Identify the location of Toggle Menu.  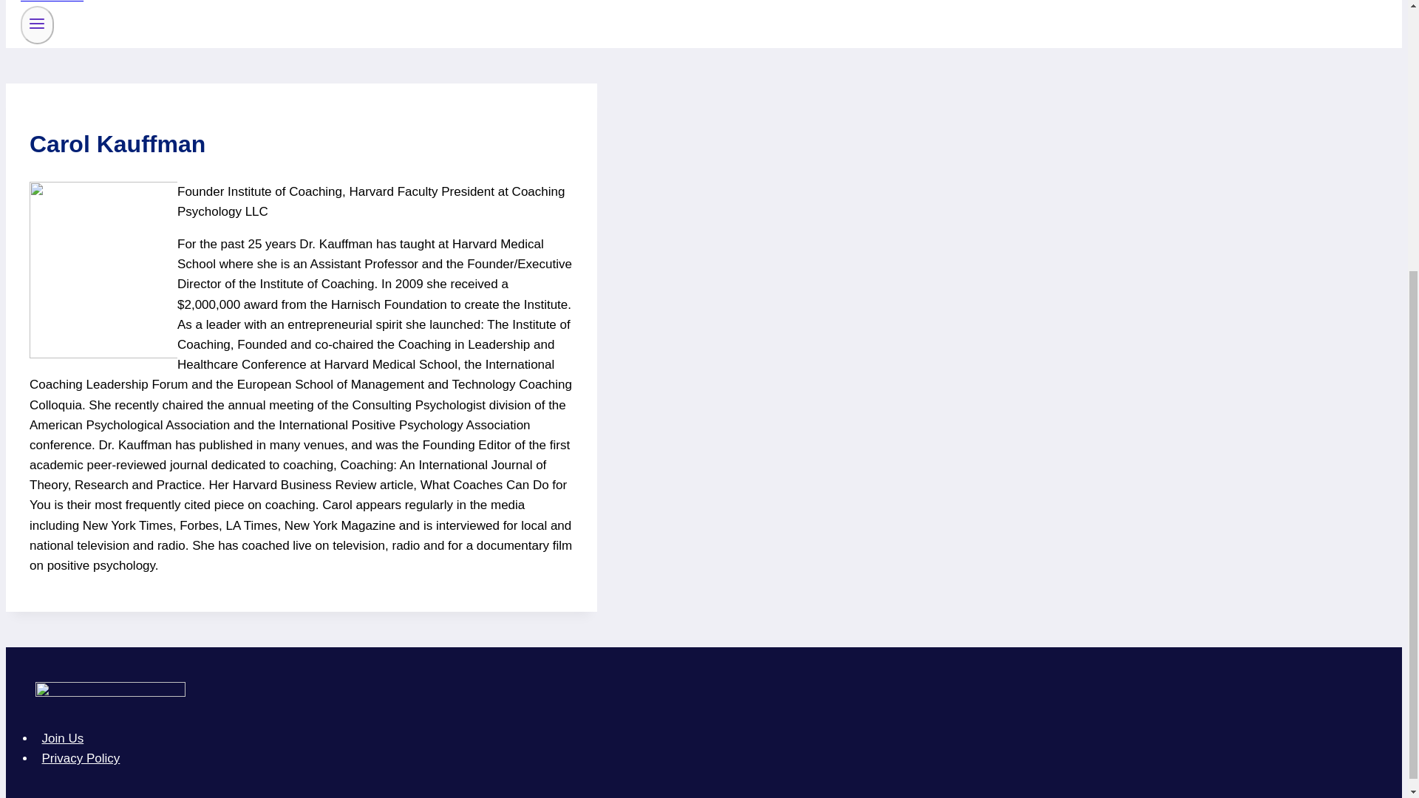
(37, 24).